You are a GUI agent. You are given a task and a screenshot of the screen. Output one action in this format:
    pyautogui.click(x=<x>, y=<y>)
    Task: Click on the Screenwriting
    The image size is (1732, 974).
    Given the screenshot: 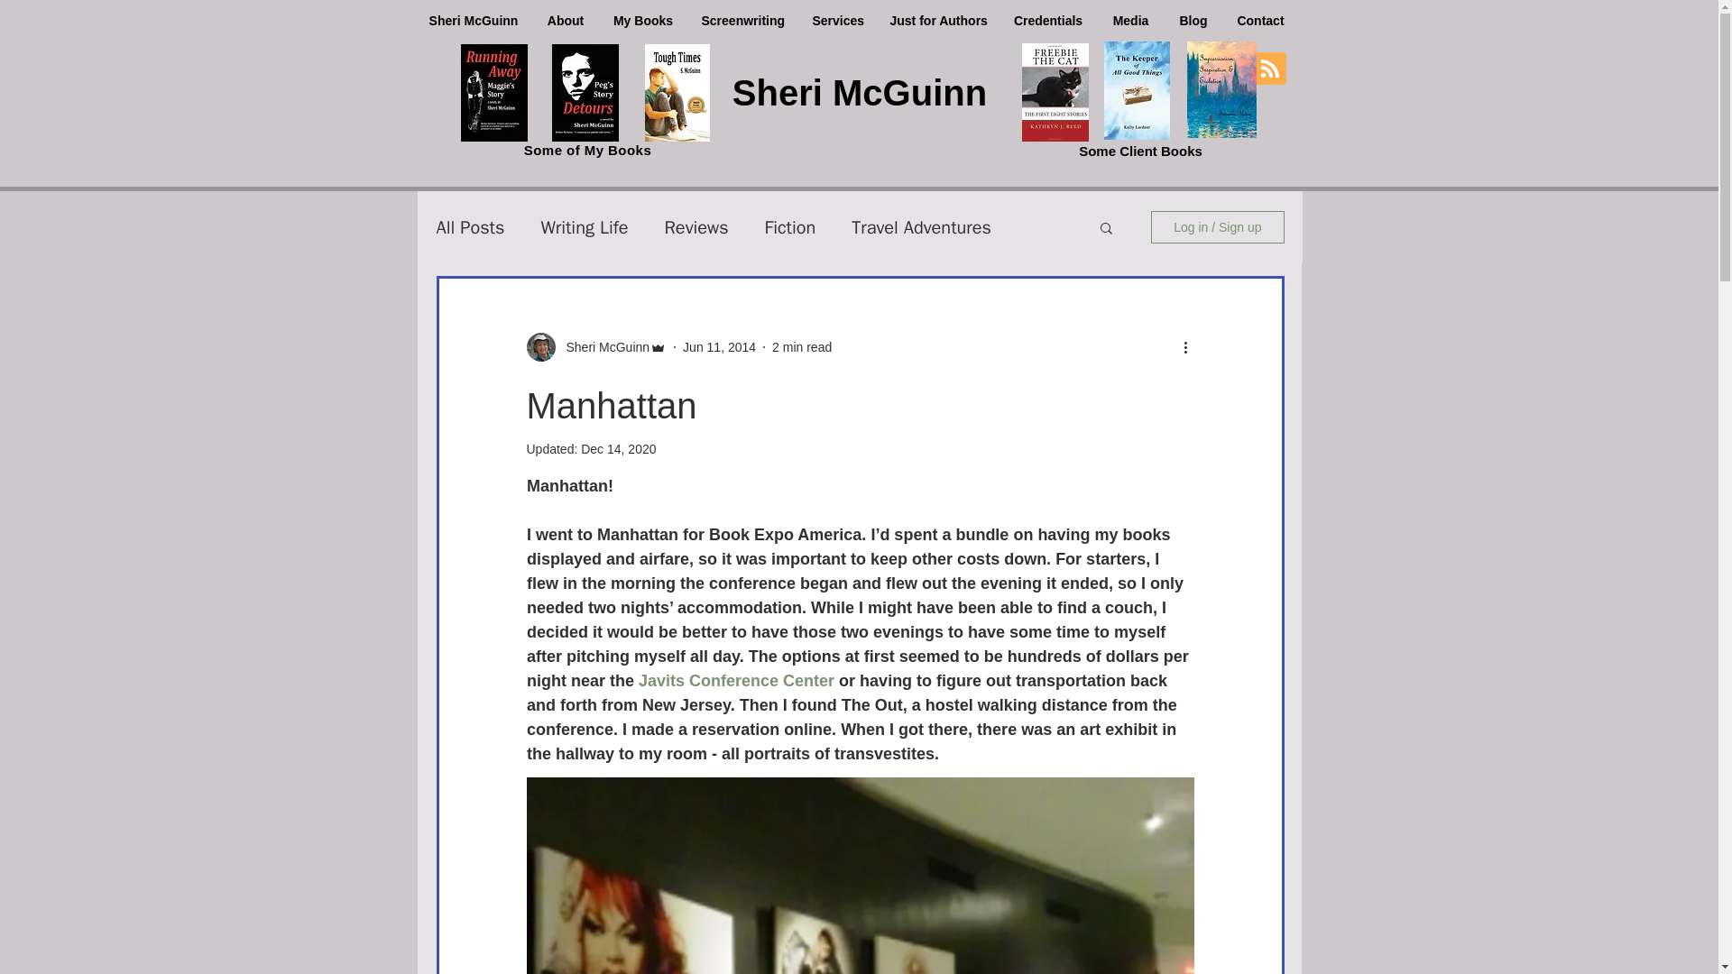 What is the action you would take?
    pyautogui.click(x=743, y=22)
    